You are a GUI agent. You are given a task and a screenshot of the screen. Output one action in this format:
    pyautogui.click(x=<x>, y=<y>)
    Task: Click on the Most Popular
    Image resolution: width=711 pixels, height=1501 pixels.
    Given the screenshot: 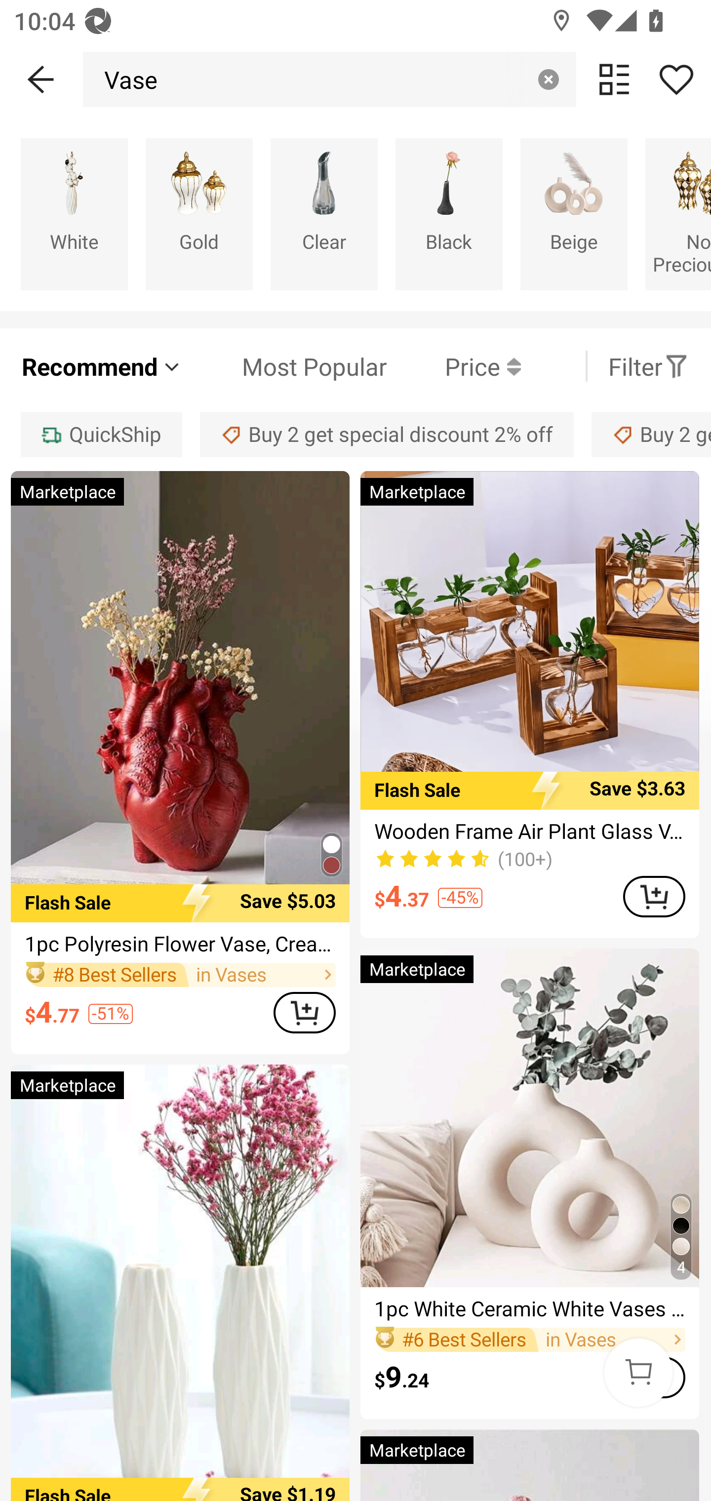 What is the action you would take?
    pyautogui.click(x=285, y=366)
    